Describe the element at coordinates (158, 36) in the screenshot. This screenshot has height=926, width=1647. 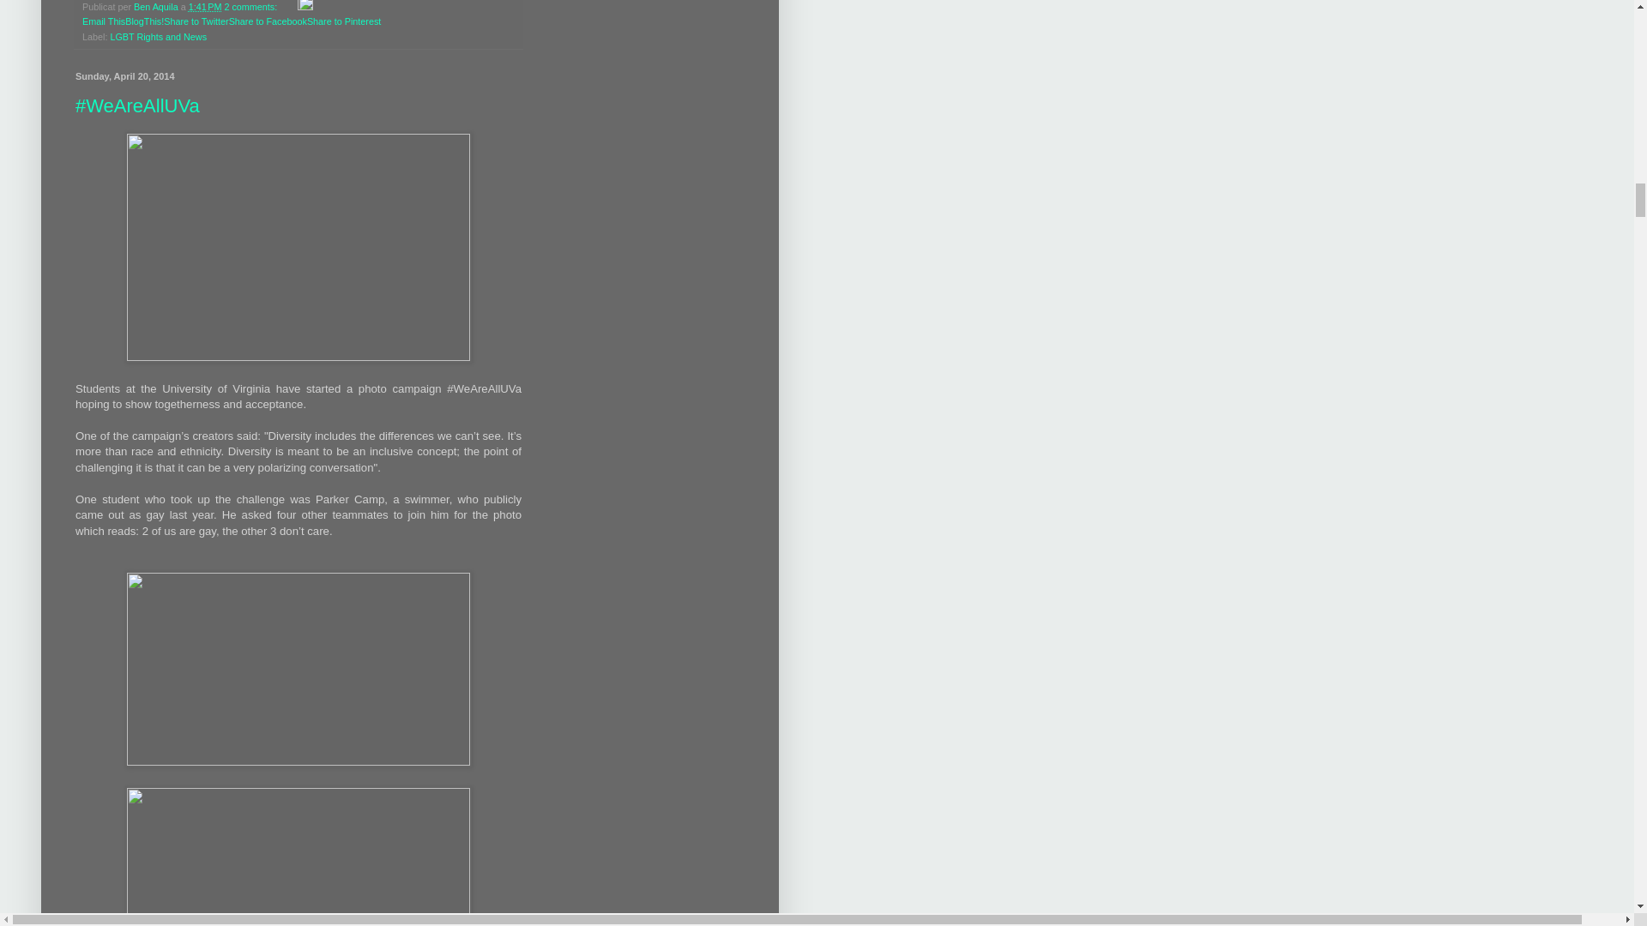
I see `LGBT Rights and News` at that location.